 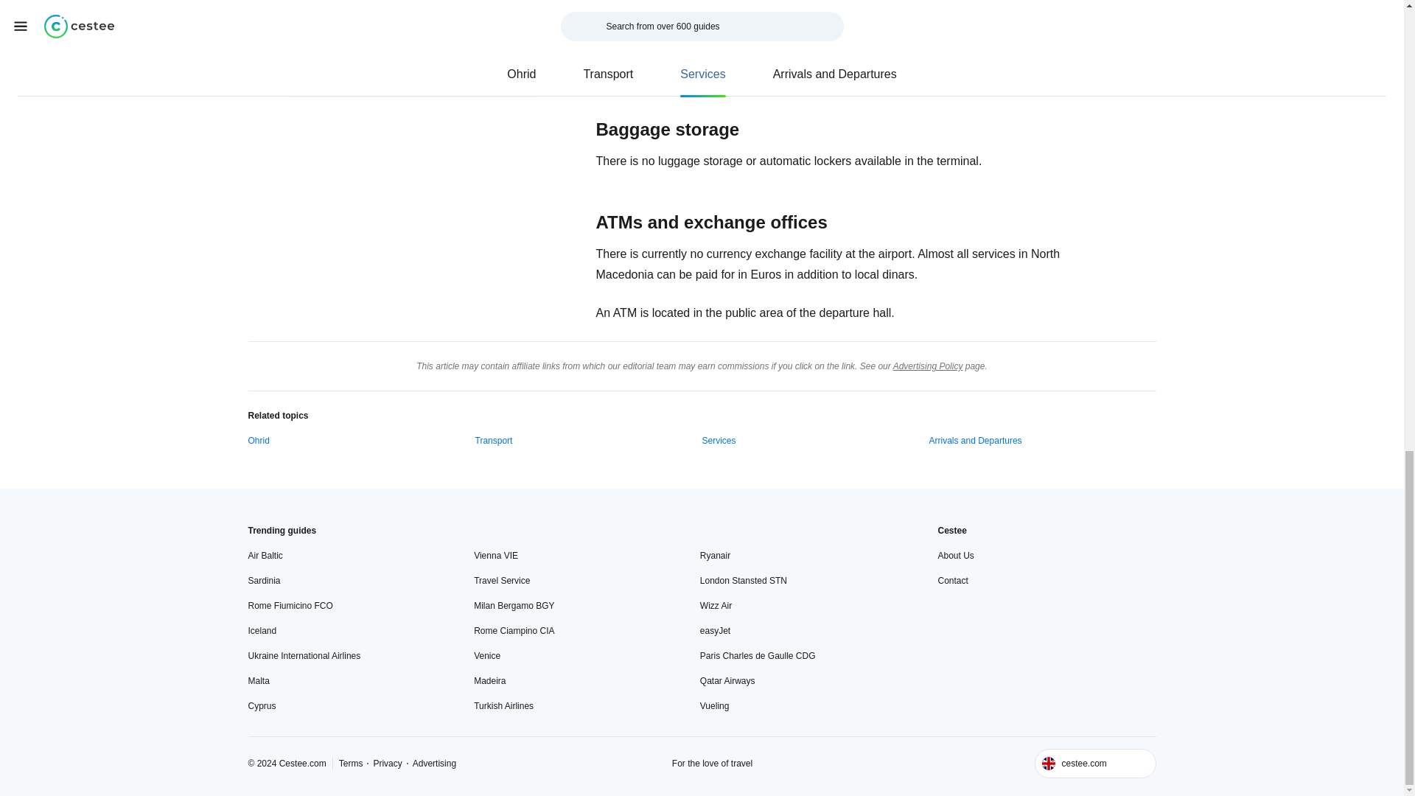 What do you see at coordinates (514, 606) in the screenshot?
I see `Milan Bergamo BGY` at bounding box center [514, 606].